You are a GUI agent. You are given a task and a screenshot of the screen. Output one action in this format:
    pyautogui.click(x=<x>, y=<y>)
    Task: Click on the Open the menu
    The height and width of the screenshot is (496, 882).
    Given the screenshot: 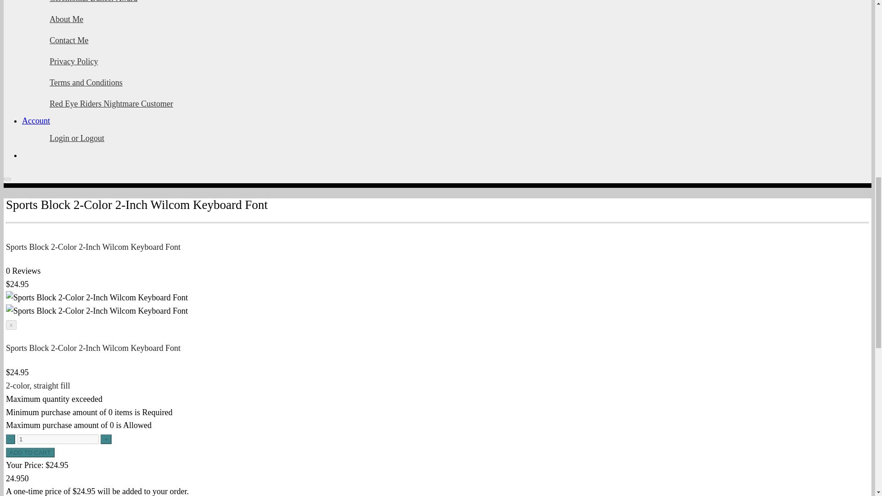 What is the action you would take?
    pyautogui.click(x=7, y=179)
    